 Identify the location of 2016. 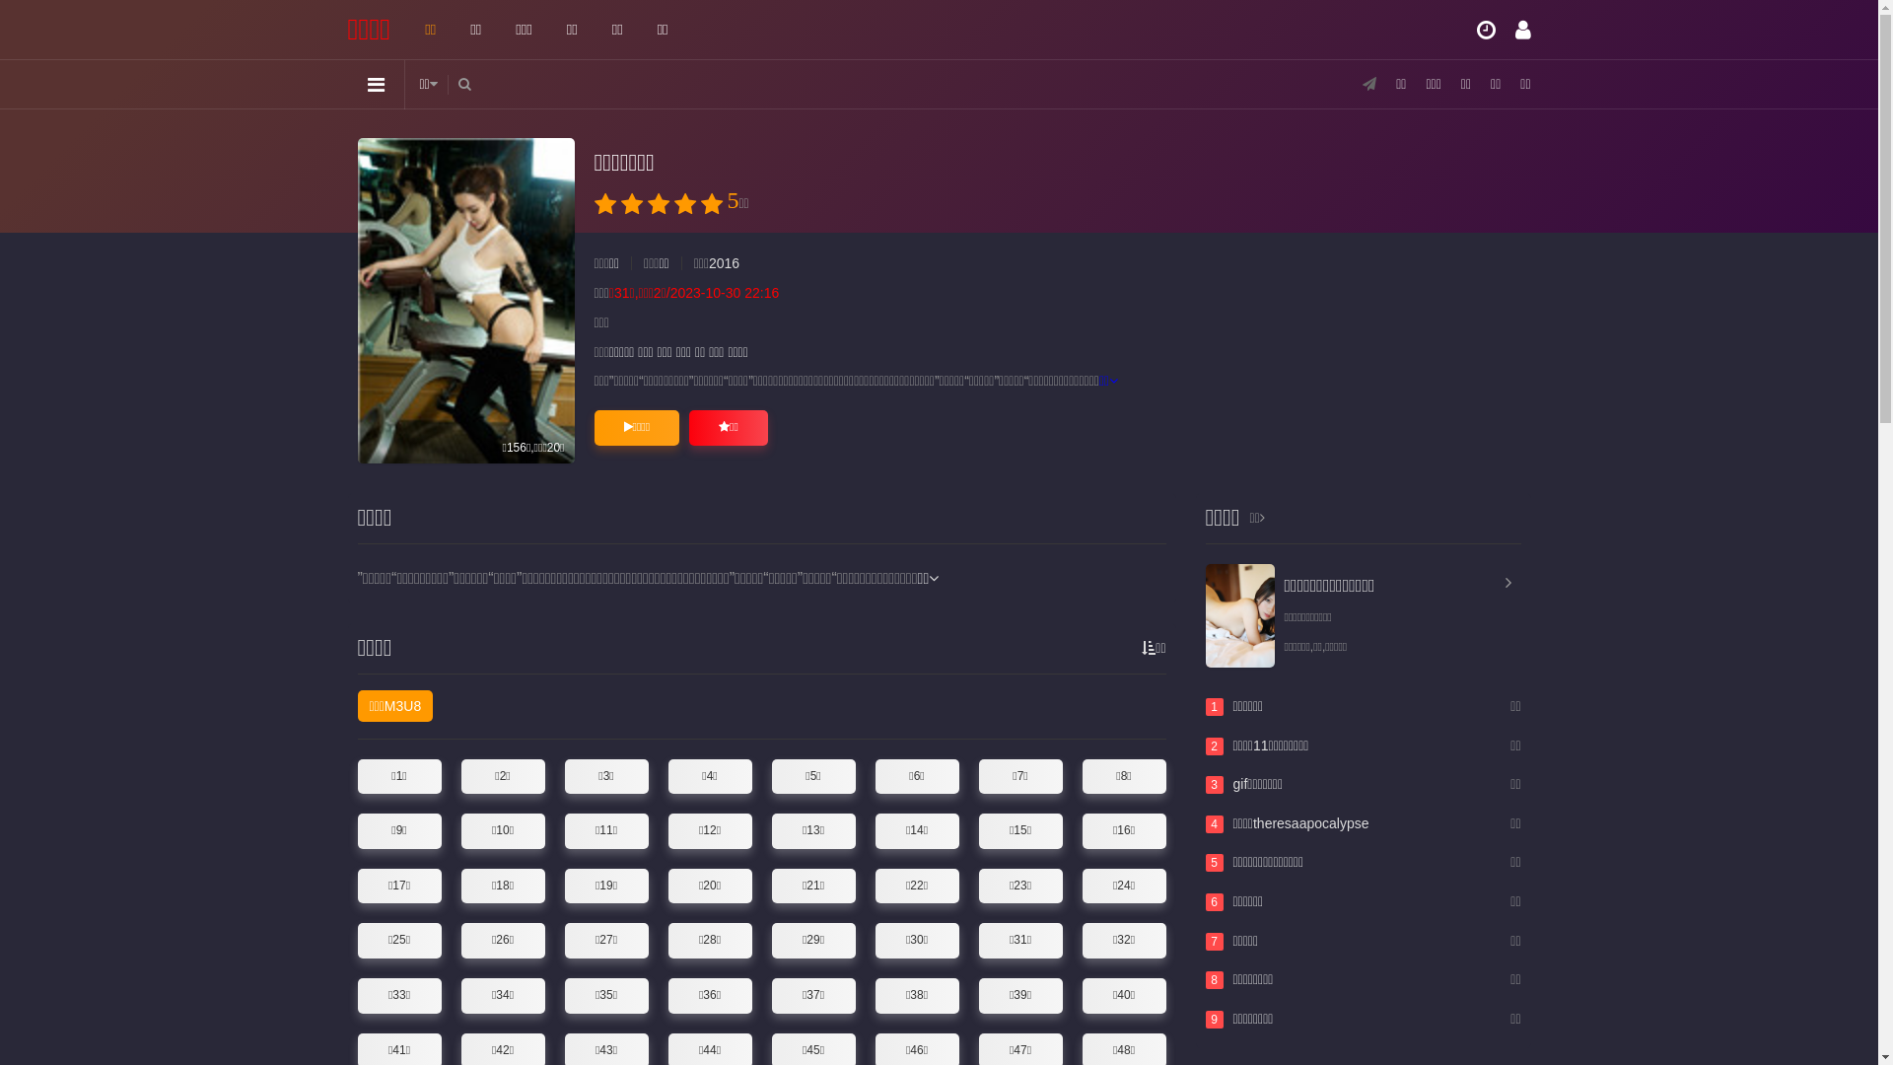
(724, 263).